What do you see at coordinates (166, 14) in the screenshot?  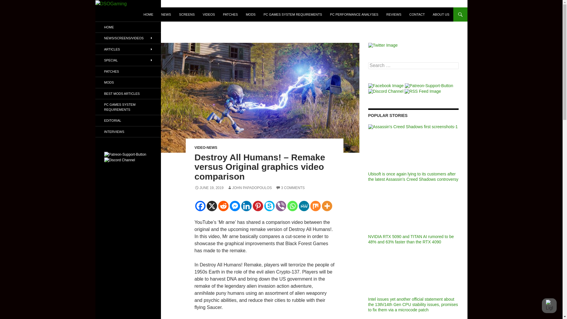 I see `NEWS` at bounding box center [166, 14].